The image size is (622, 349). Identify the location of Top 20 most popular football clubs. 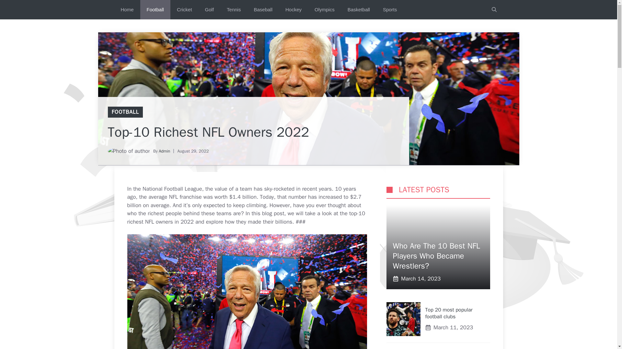
(448, 313).